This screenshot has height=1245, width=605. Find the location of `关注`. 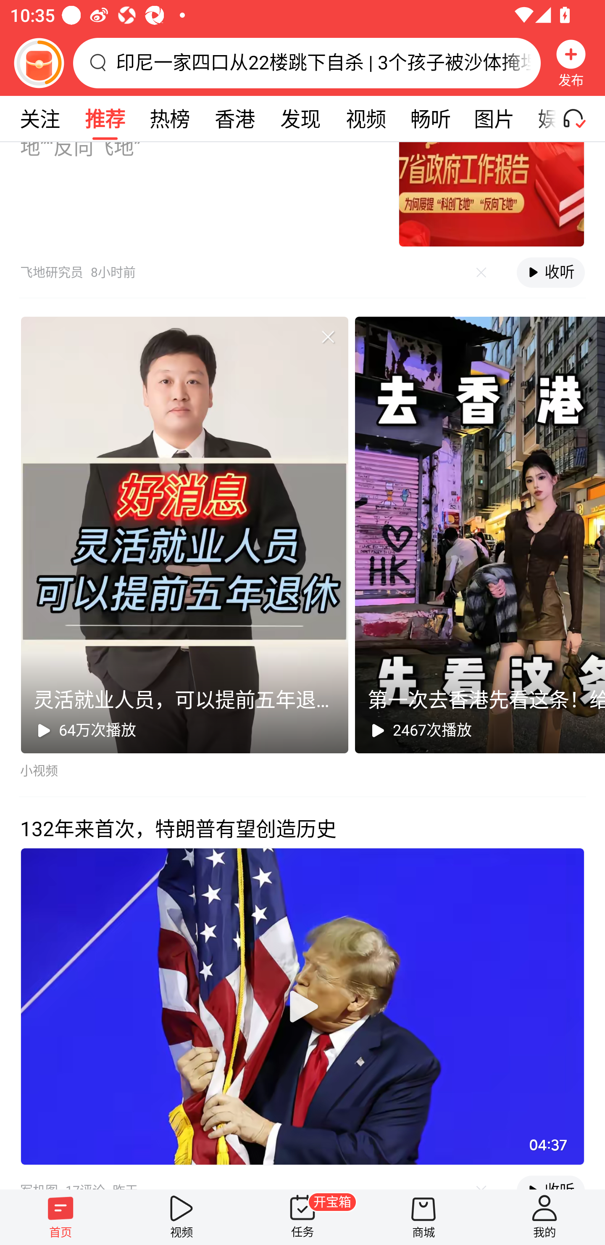

关注 is located at coordinates (39, 119).